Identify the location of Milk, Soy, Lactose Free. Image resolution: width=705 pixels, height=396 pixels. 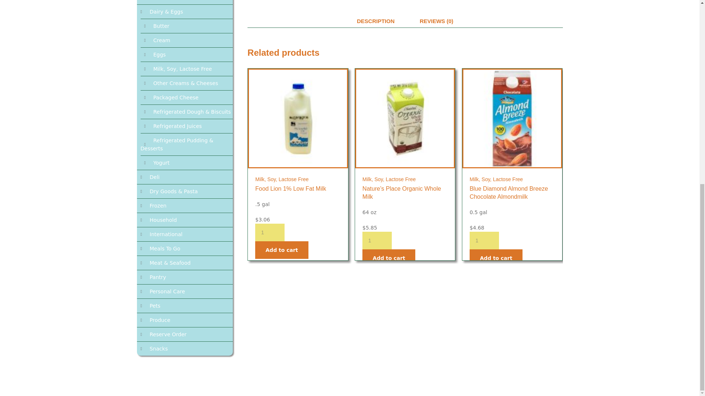
(178, 69).